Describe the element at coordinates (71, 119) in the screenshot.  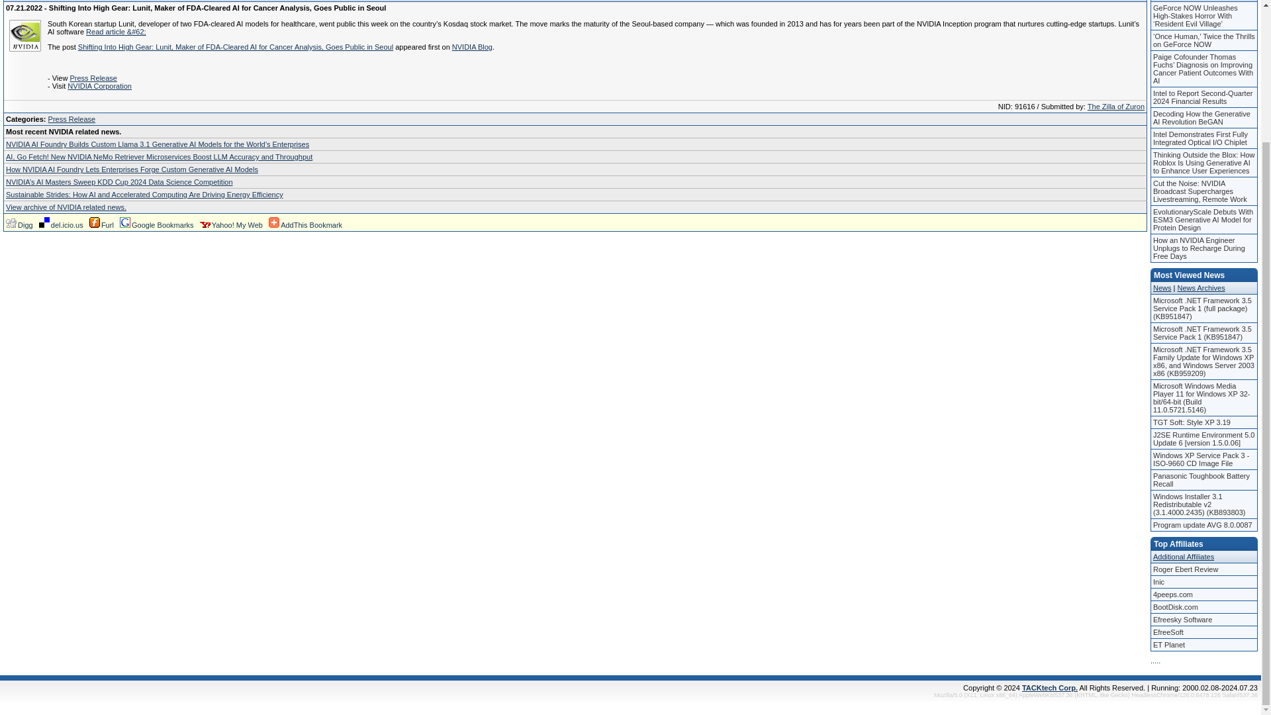
I see `Press Release` at that location.